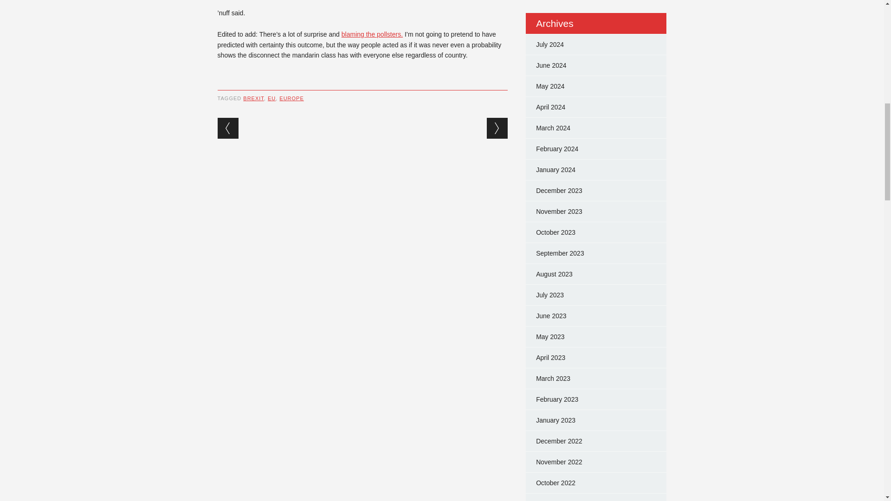 This screenshot has height=501, width=891. Describe the element at coordinates (253, 98) in the screenshot. I see `BREXIT` at that location.